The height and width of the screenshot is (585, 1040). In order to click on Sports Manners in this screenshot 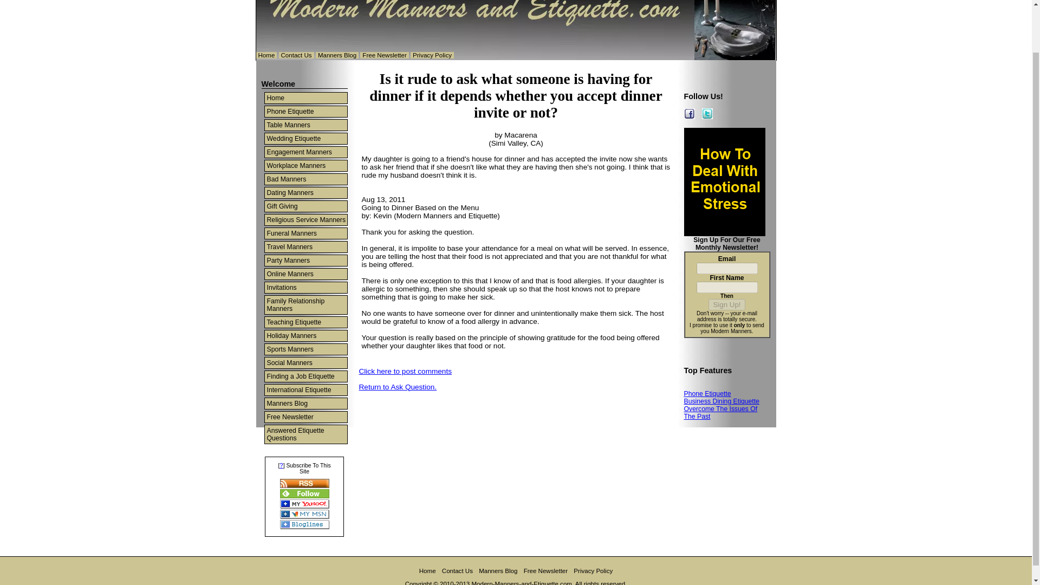, I will do `click(305, 349)`.